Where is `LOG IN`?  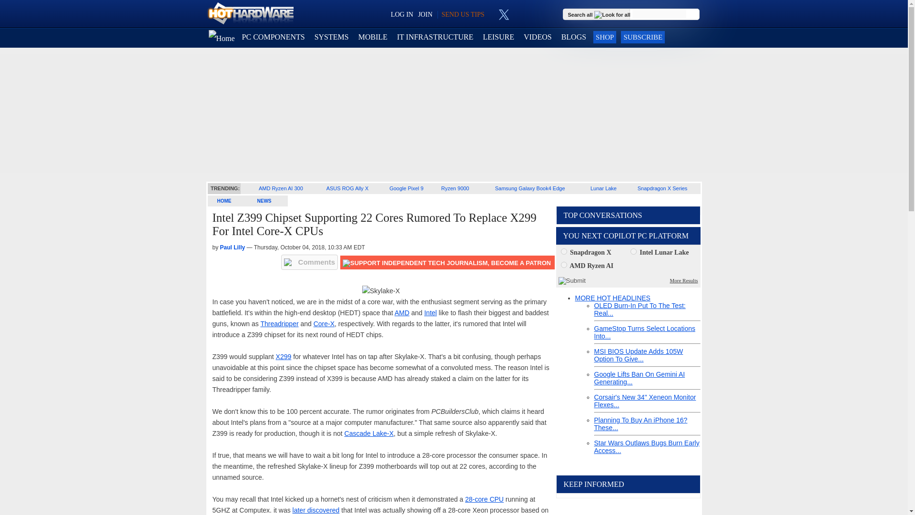 LOG IN is located at coordinates (402, 14).